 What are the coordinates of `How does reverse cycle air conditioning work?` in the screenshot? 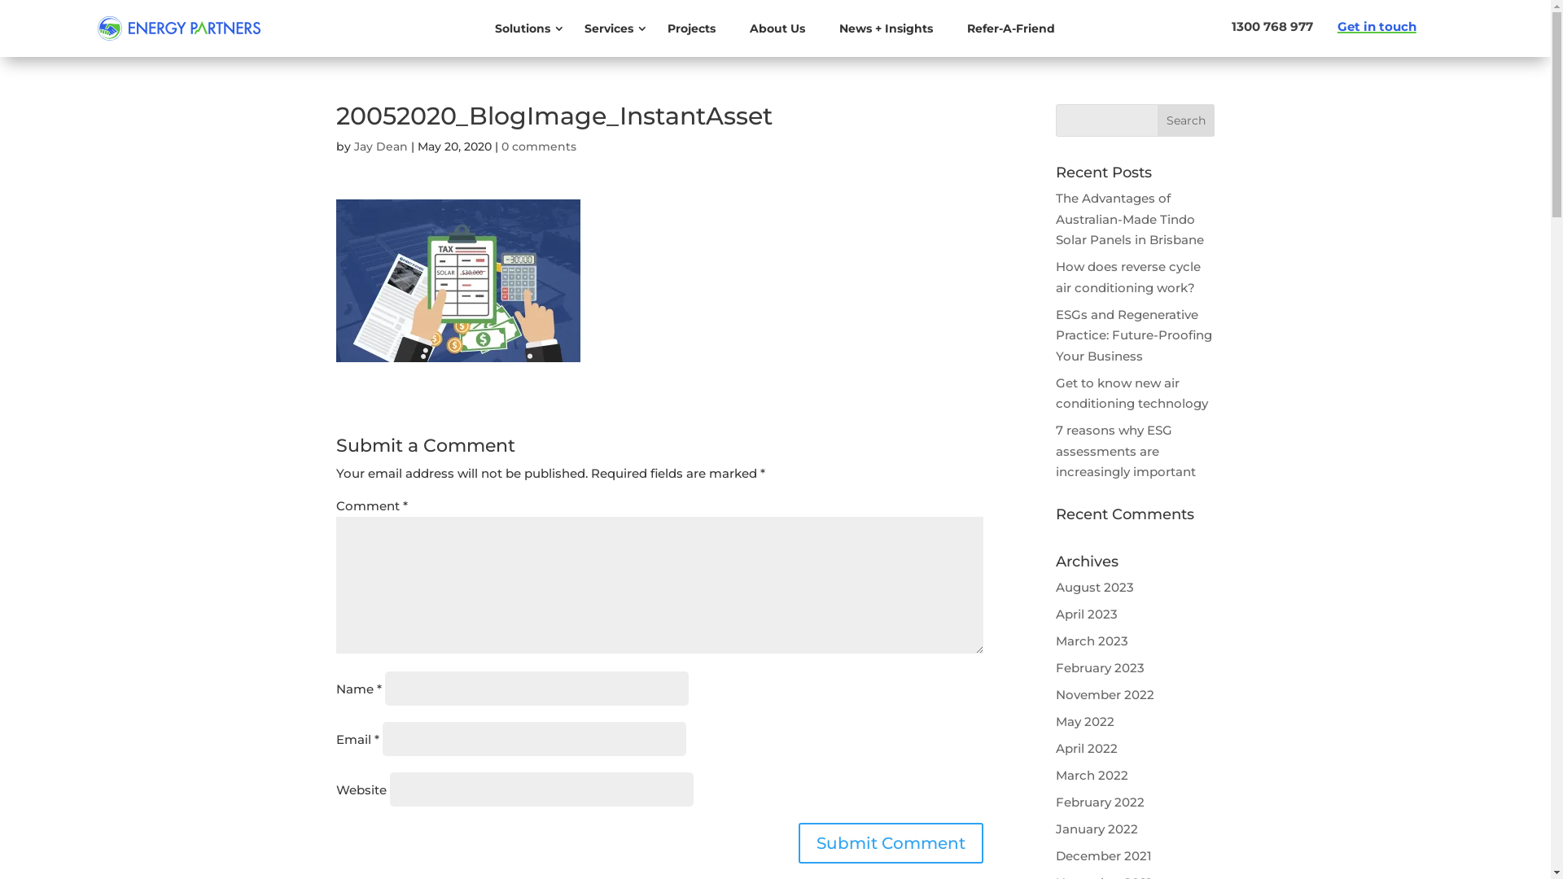 It's located at (1128, 277).